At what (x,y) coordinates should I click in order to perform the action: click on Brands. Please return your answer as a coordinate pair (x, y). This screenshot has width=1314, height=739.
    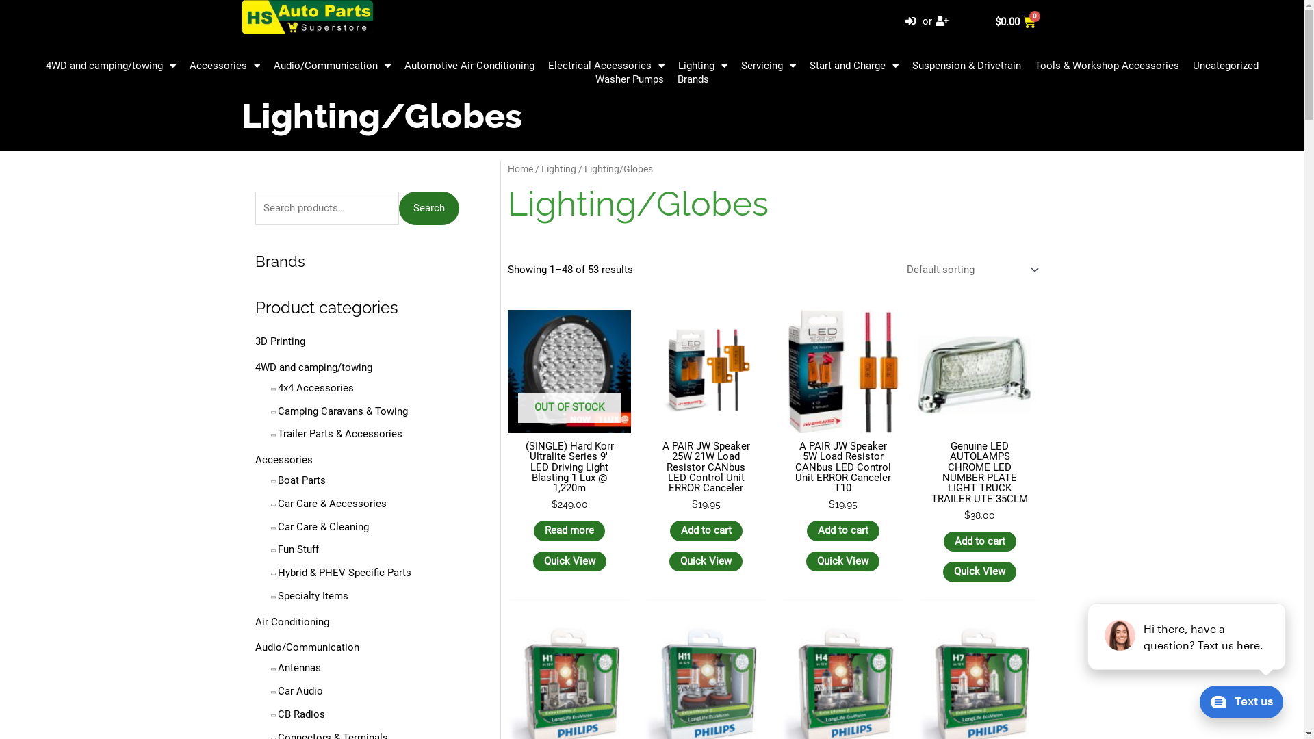
    Looking at the image, I should click on (279, 261).